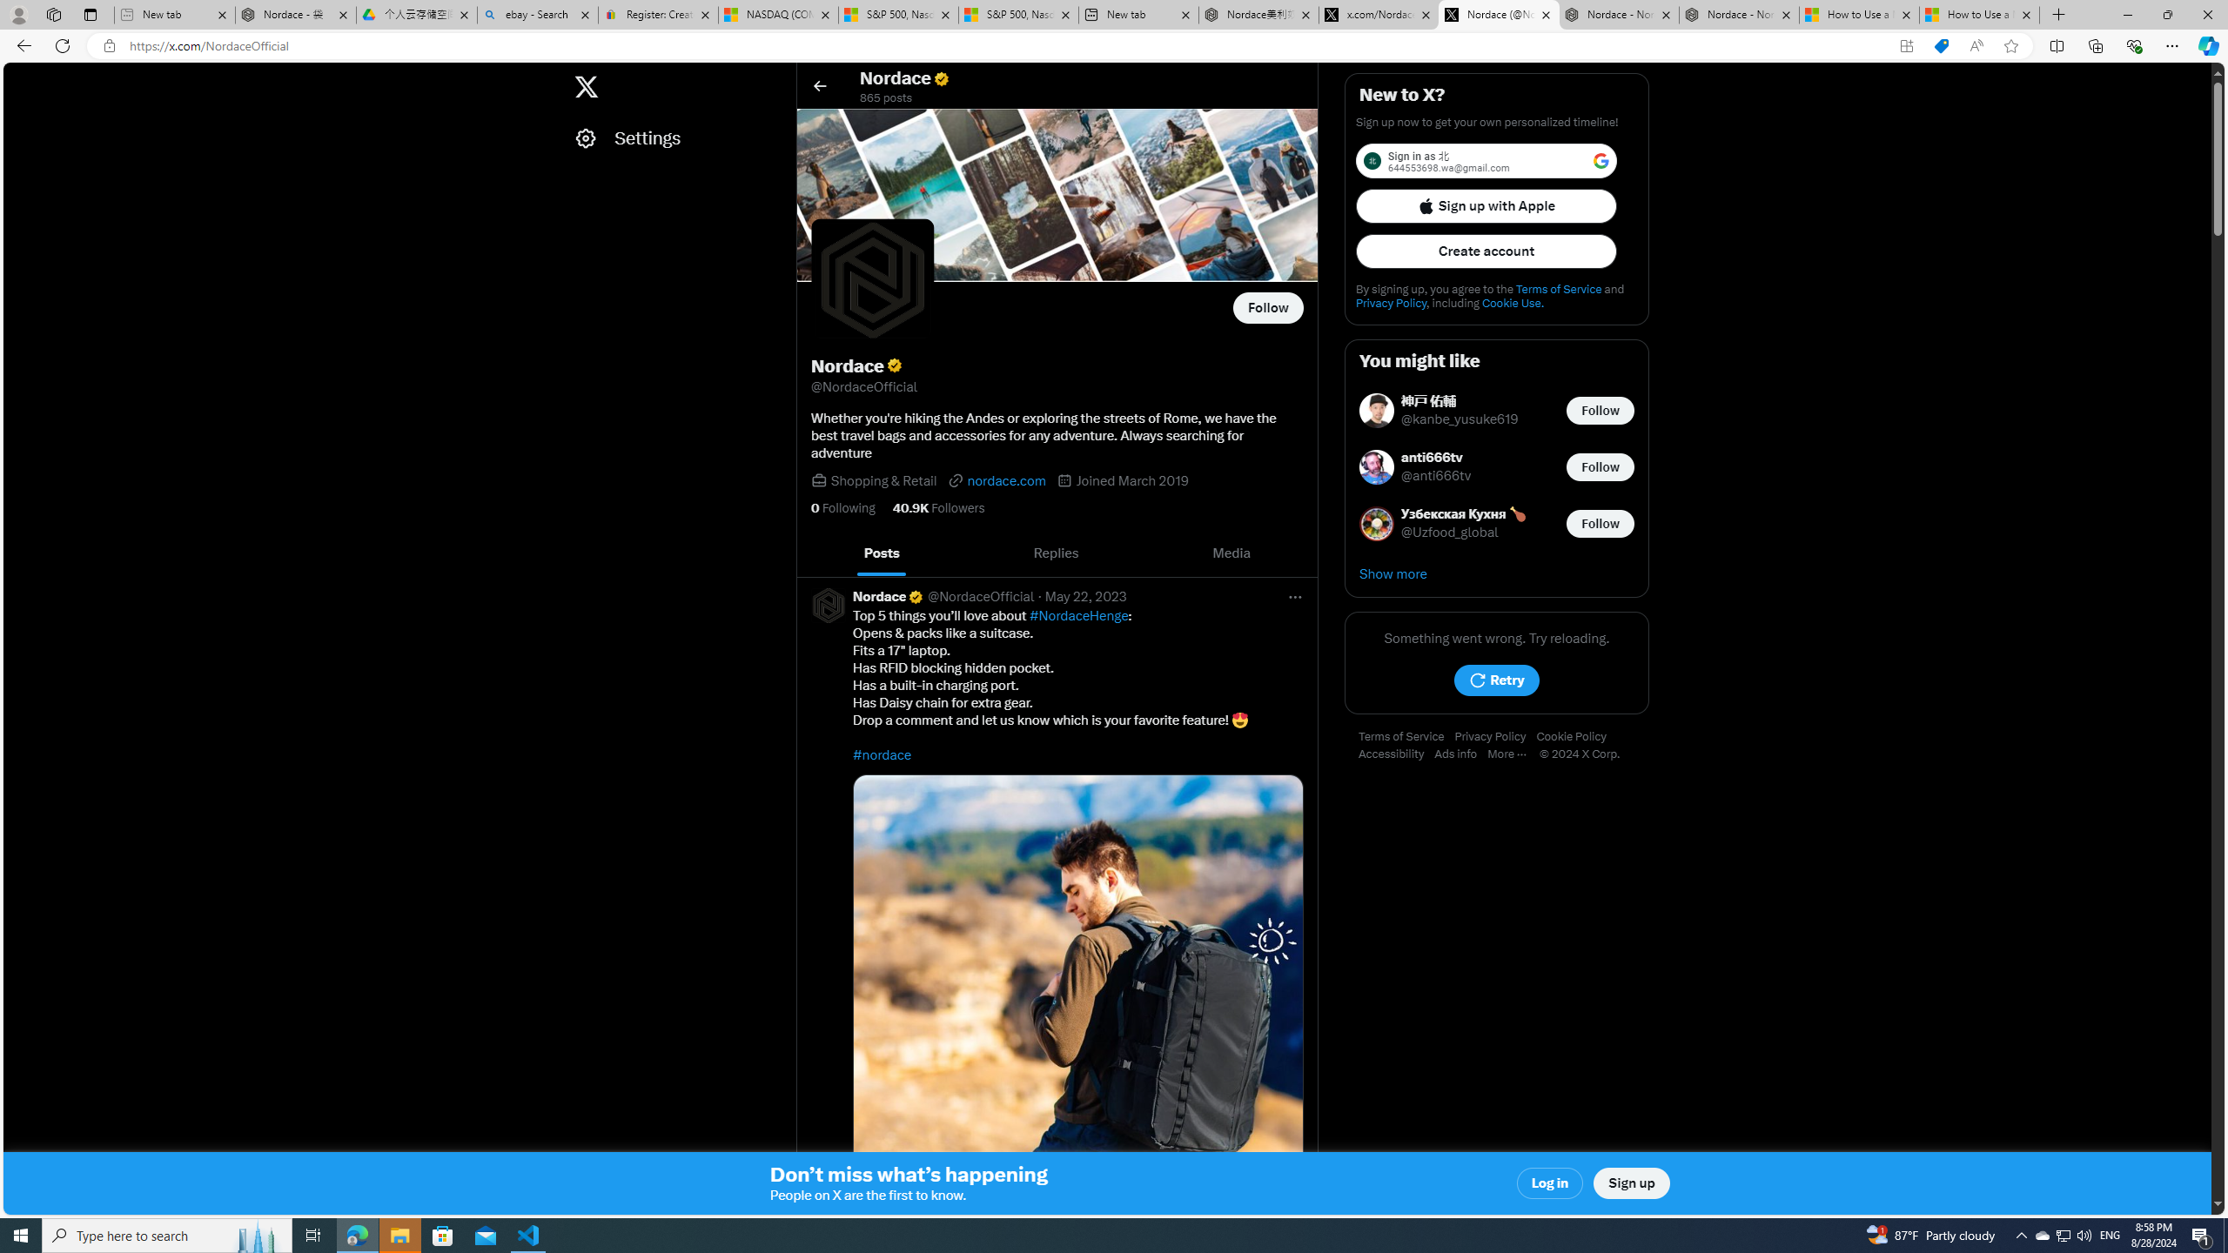  Describe the element at coordinates (916, 596) in the screenshot. I see `Verified account` at that location.